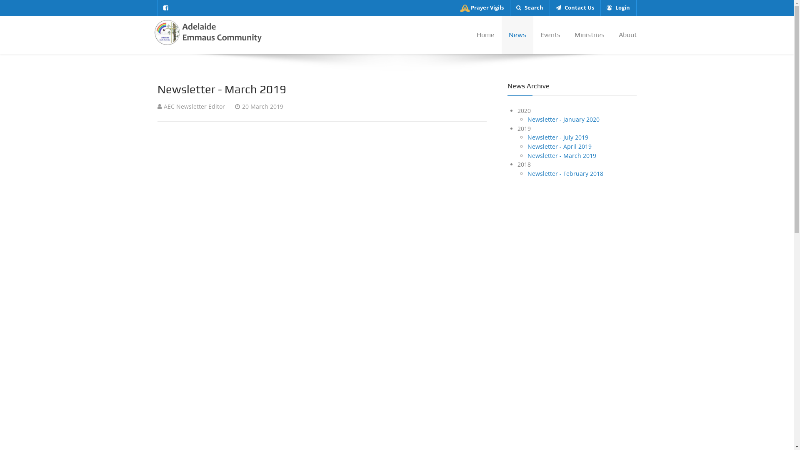  Describe the element at coordinates (565, 362) in the screenshot. I see `Terms & Conditions` at that location.